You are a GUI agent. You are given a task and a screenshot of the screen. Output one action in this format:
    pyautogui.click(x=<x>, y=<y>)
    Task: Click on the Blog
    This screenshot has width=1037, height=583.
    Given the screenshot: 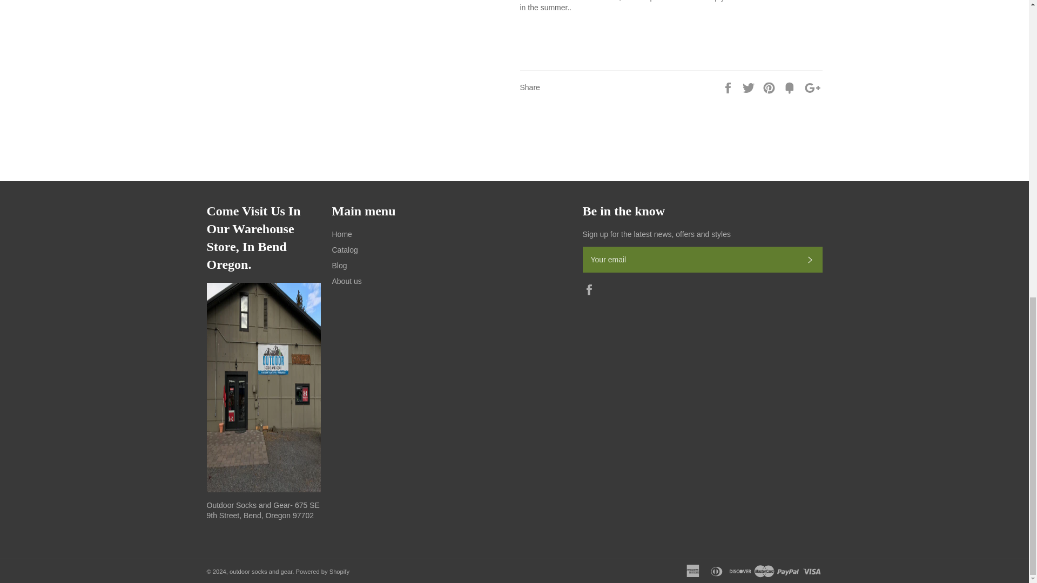 What is the action you would take?
    pyautogui.click(x=339, y=266)
    